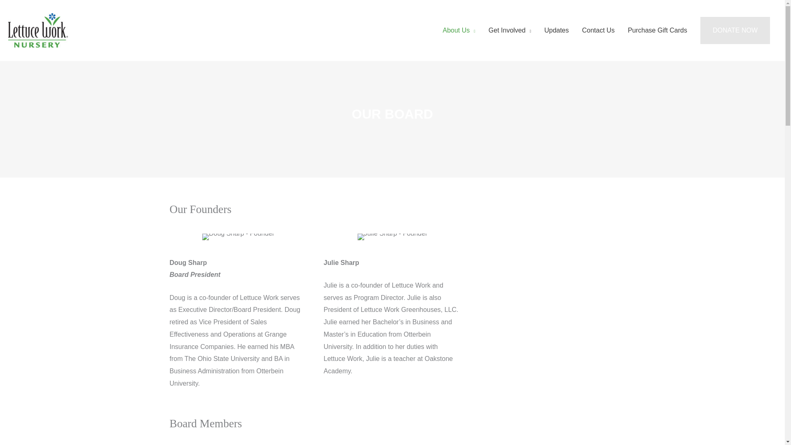 This screenshot has width=791, height=445. Describe the element at coordinates (657, 30) in the screenshot. I see `Purchase Gift Cards` at that location.